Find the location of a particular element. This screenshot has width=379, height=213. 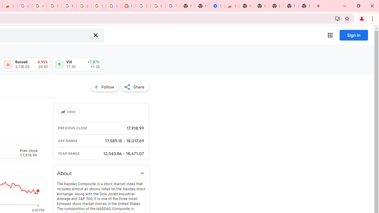

Google Account Help is located at coordinates (158, 6).